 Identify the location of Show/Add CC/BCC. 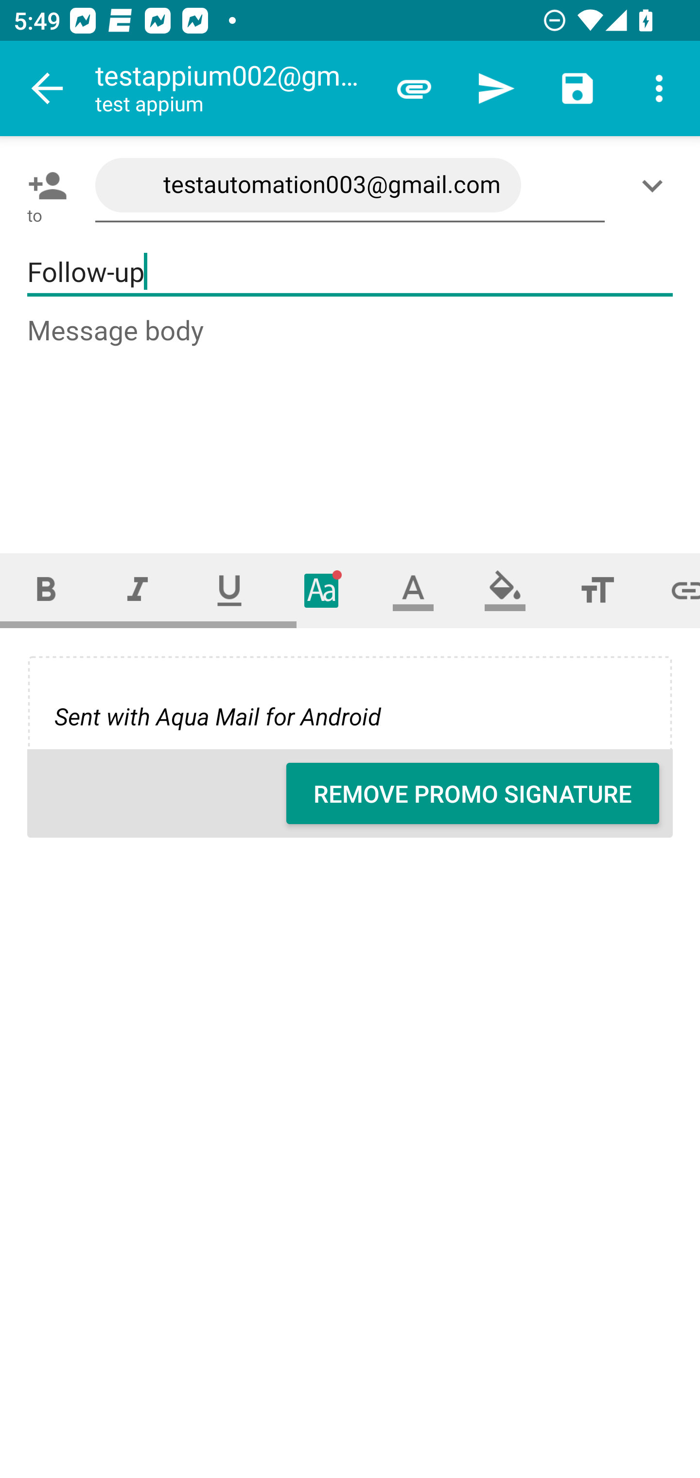
(656, 185).